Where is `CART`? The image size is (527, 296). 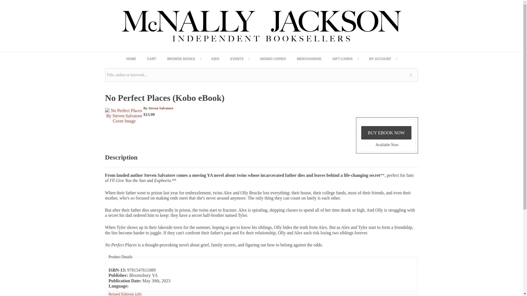 CART is located at coordinates (152, 59).